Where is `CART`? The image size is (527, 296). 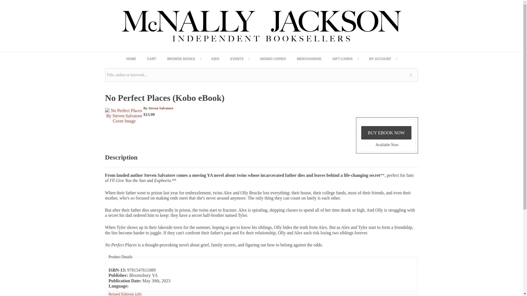 CART is located at coordinates (152, 59).